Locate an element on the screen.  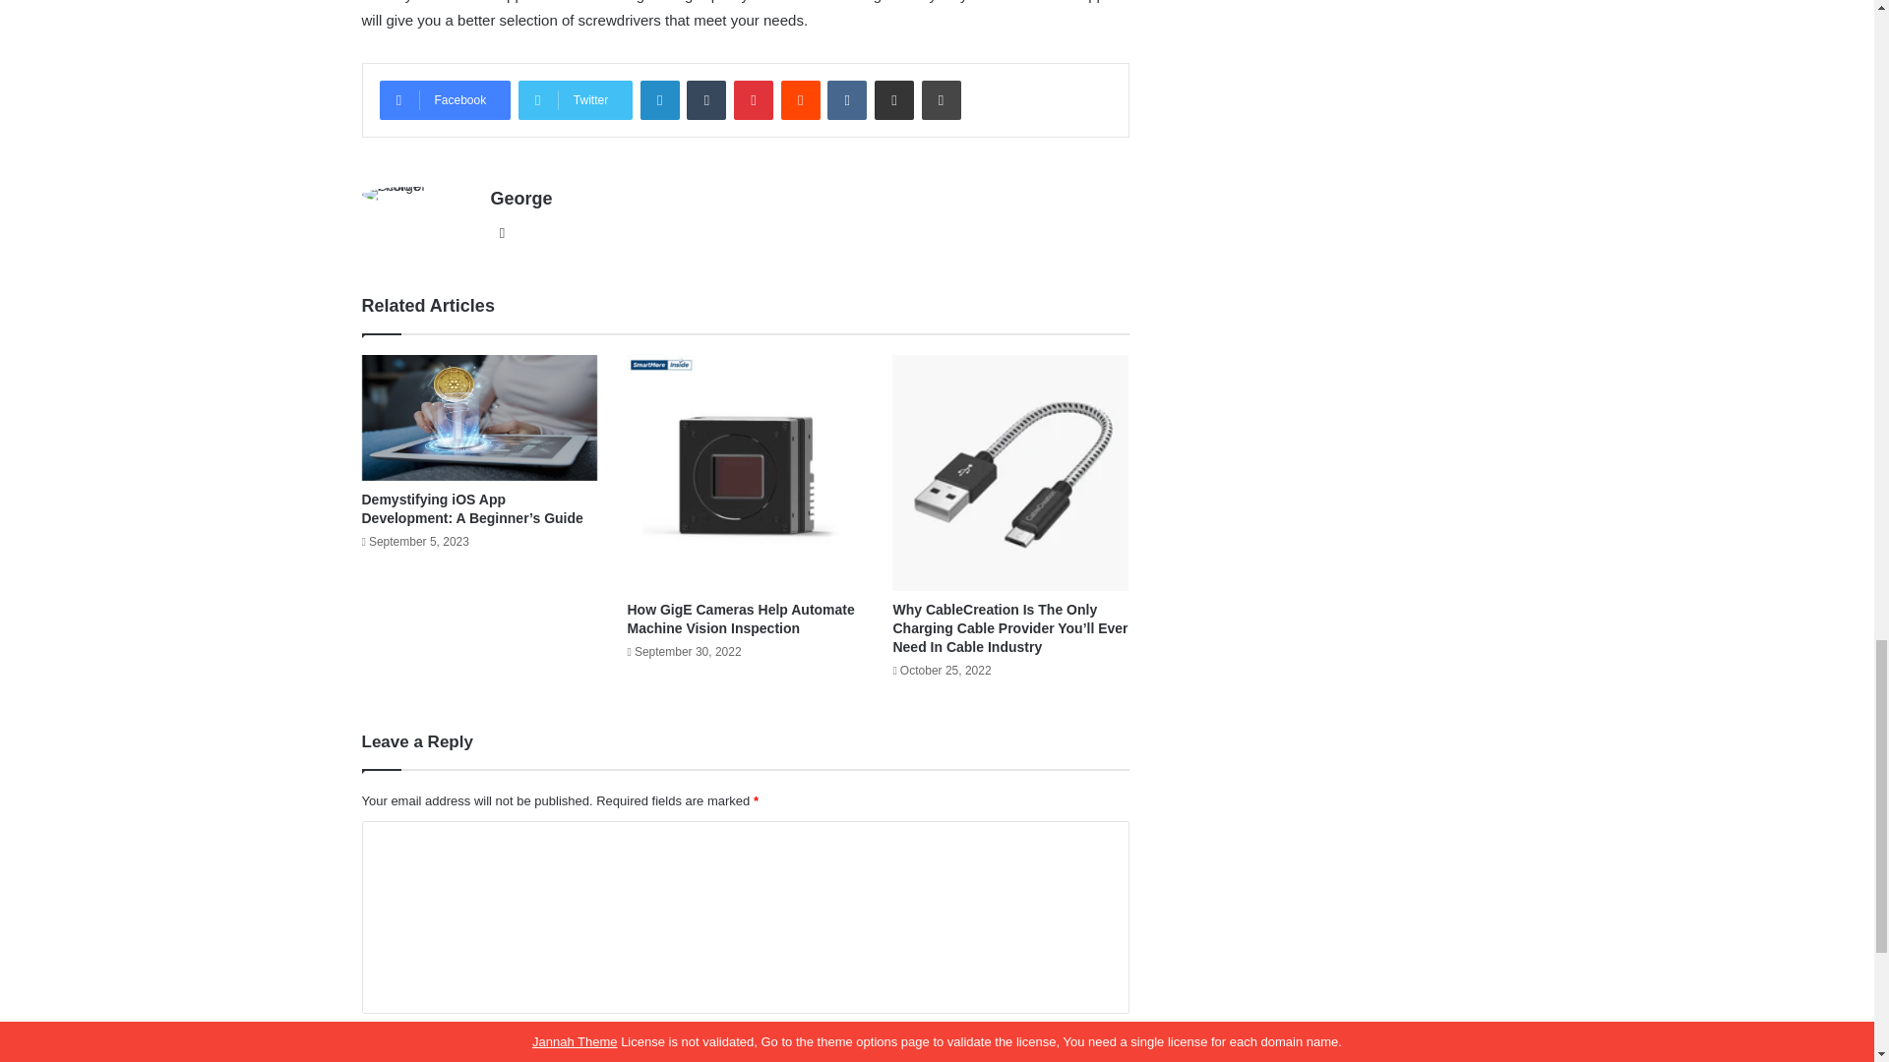
Pinterest is located at coordinates (754, 100).